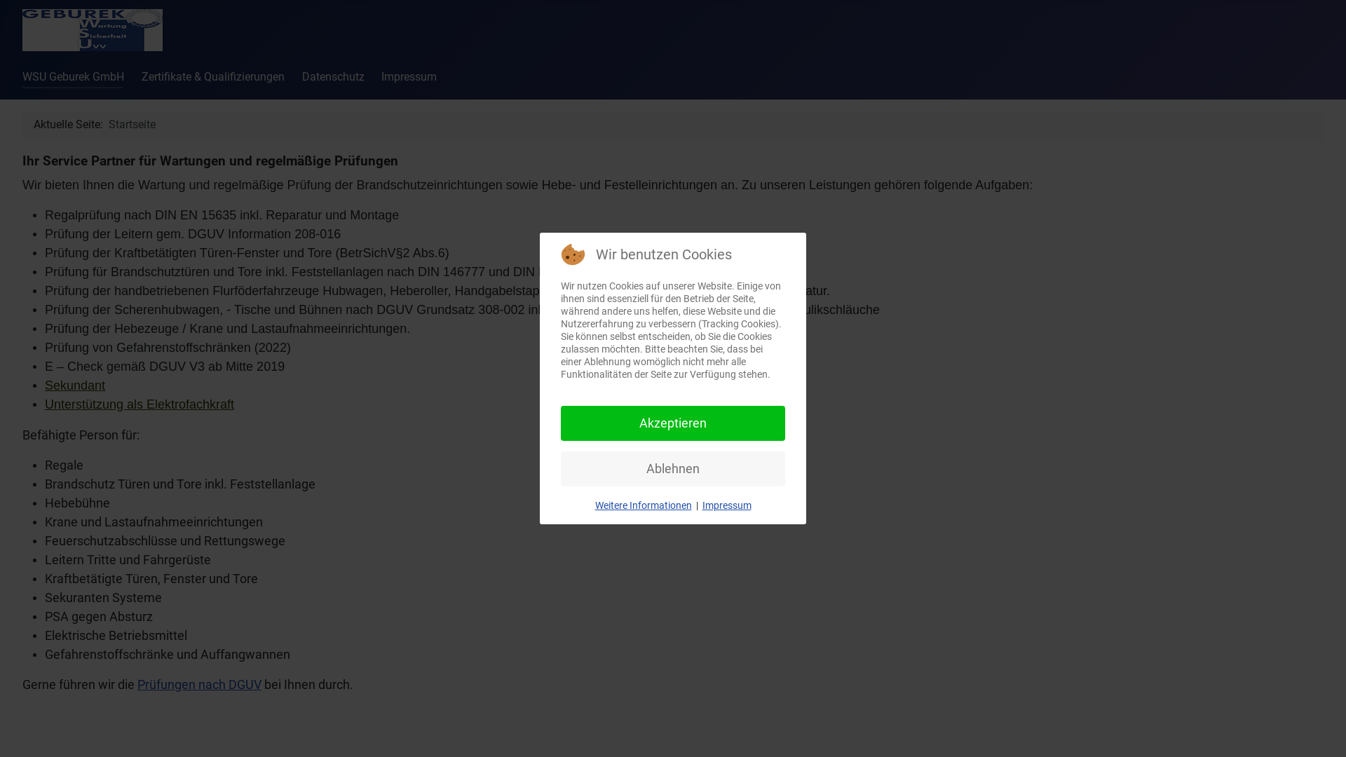 The height and width of the screenshot is (757, 1346). Describe the element at coordinates (727, 505) in the screenshot. I see `Impressum` at that location.